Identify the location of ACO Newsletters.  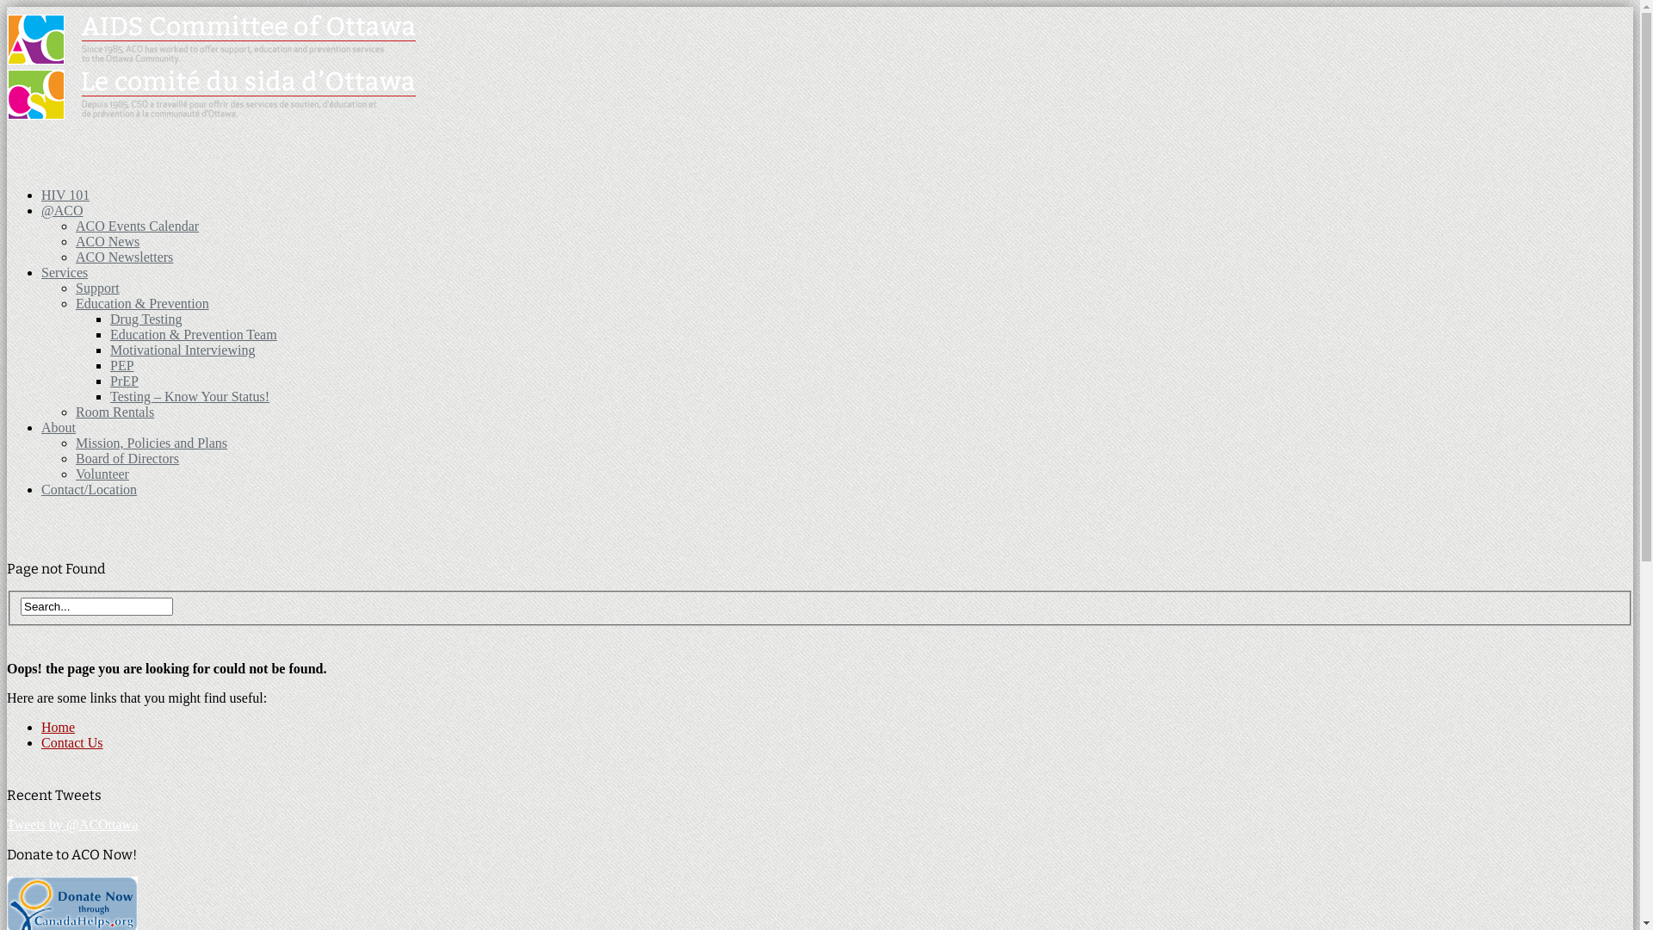
(124, 257).